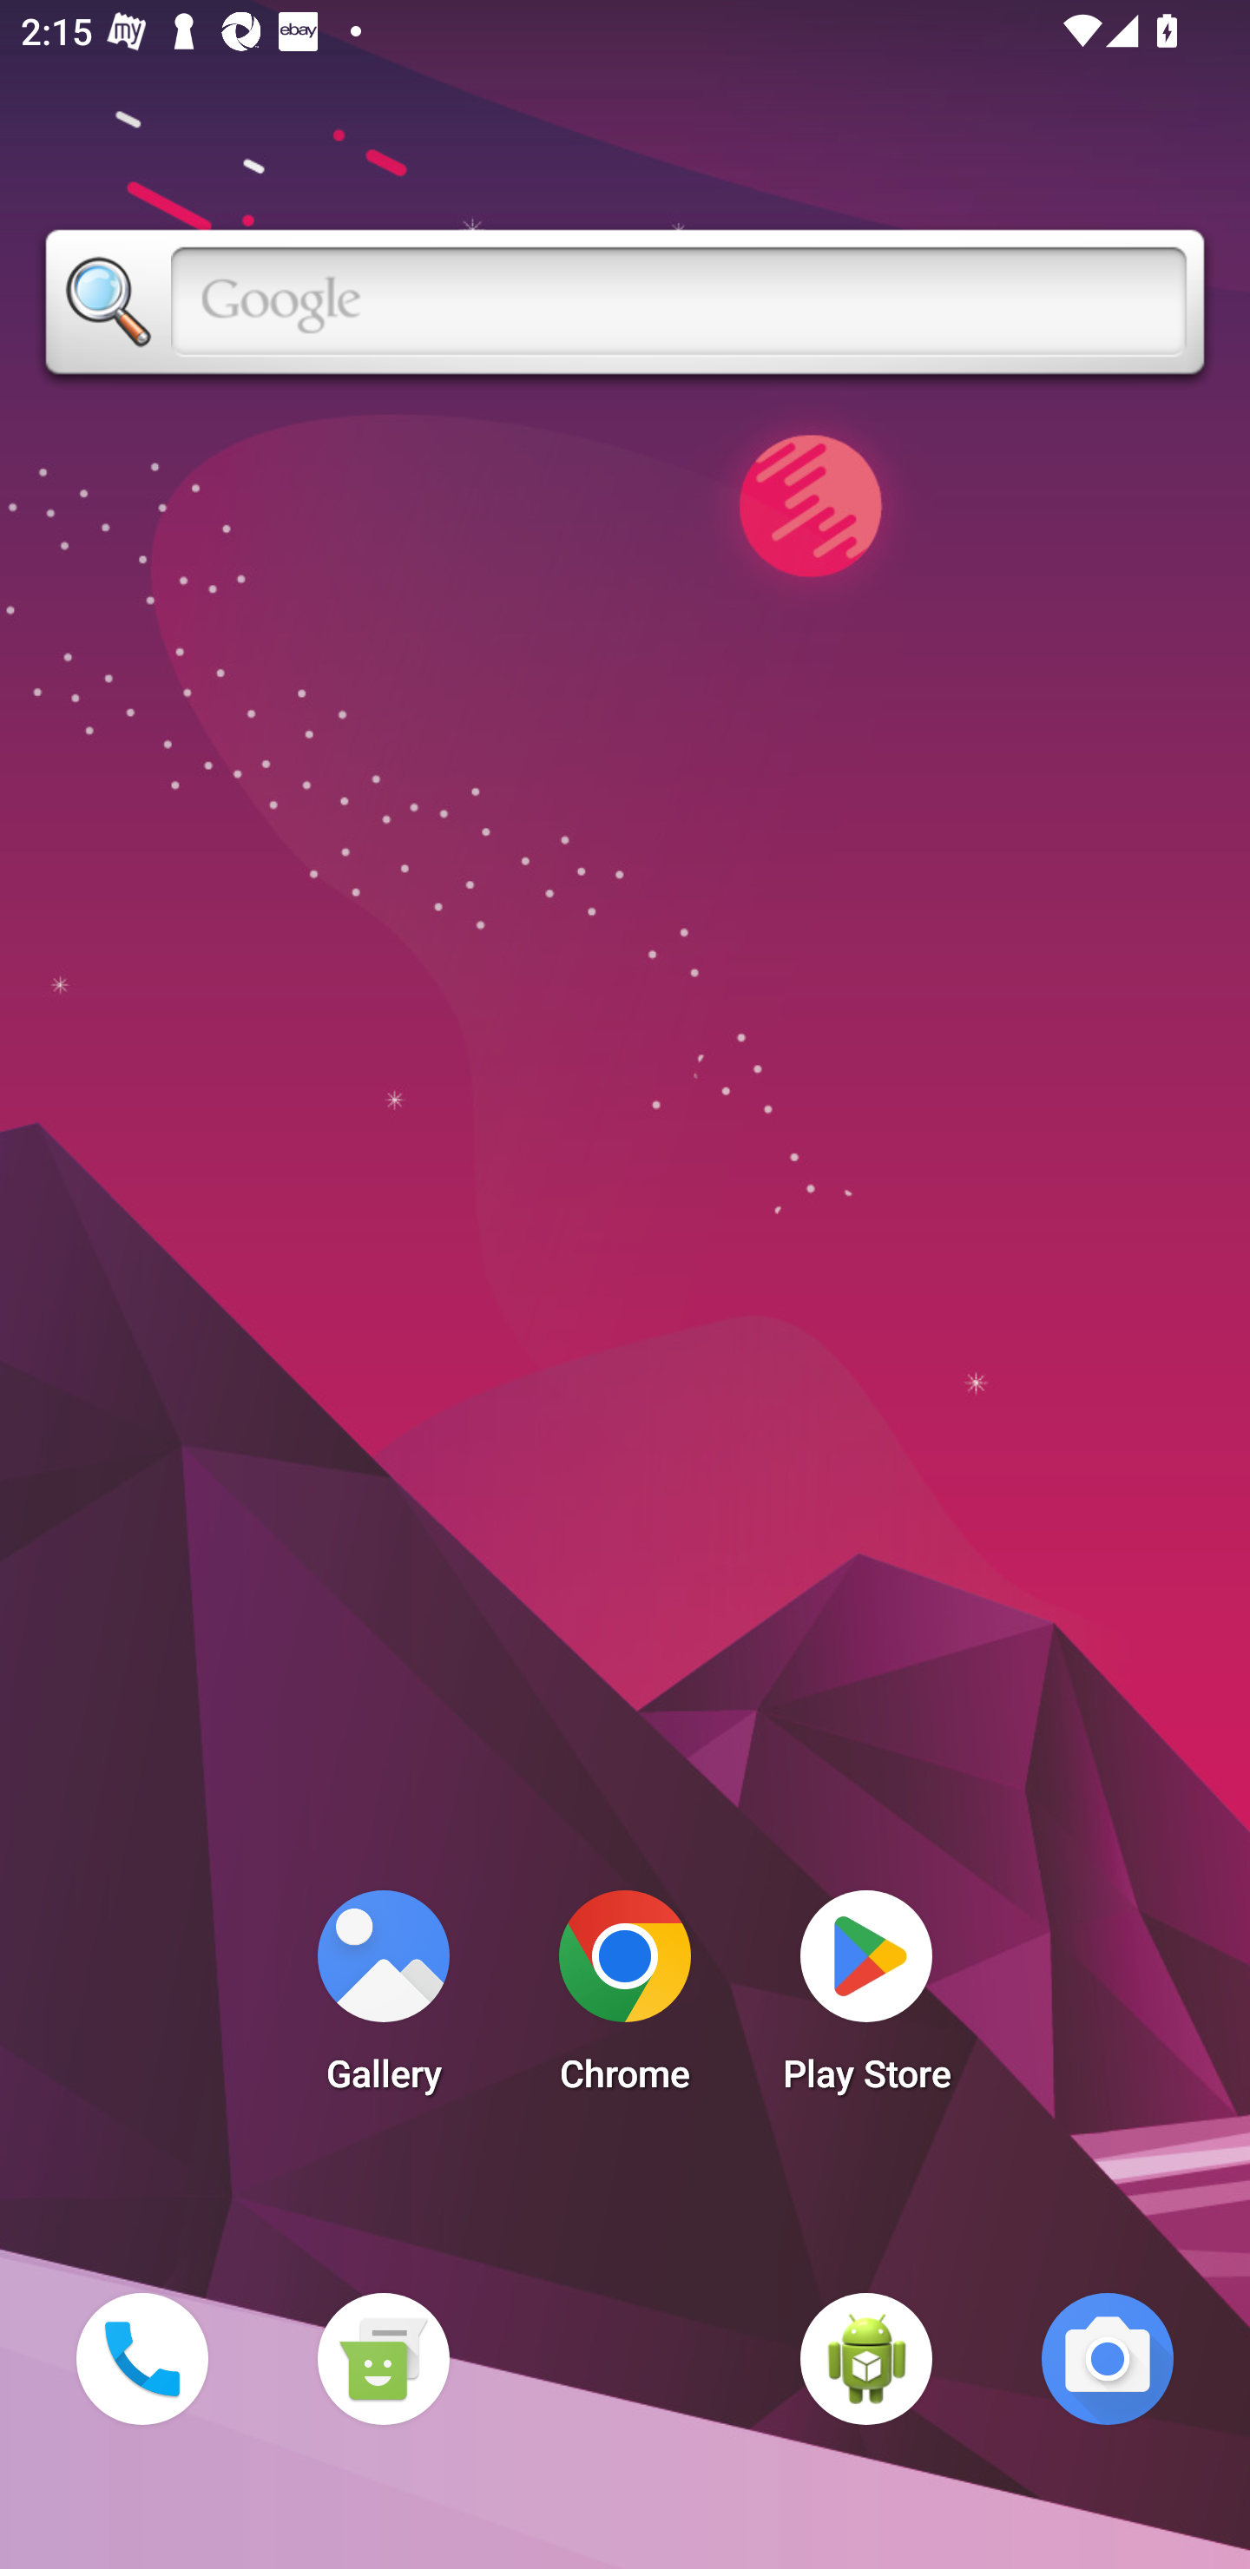 The width and height of the screenshot is (1250, 2569). Describe the element at coordinates (866, 2358) in the screenshot. I see `WebView Browser Tester` at that location.